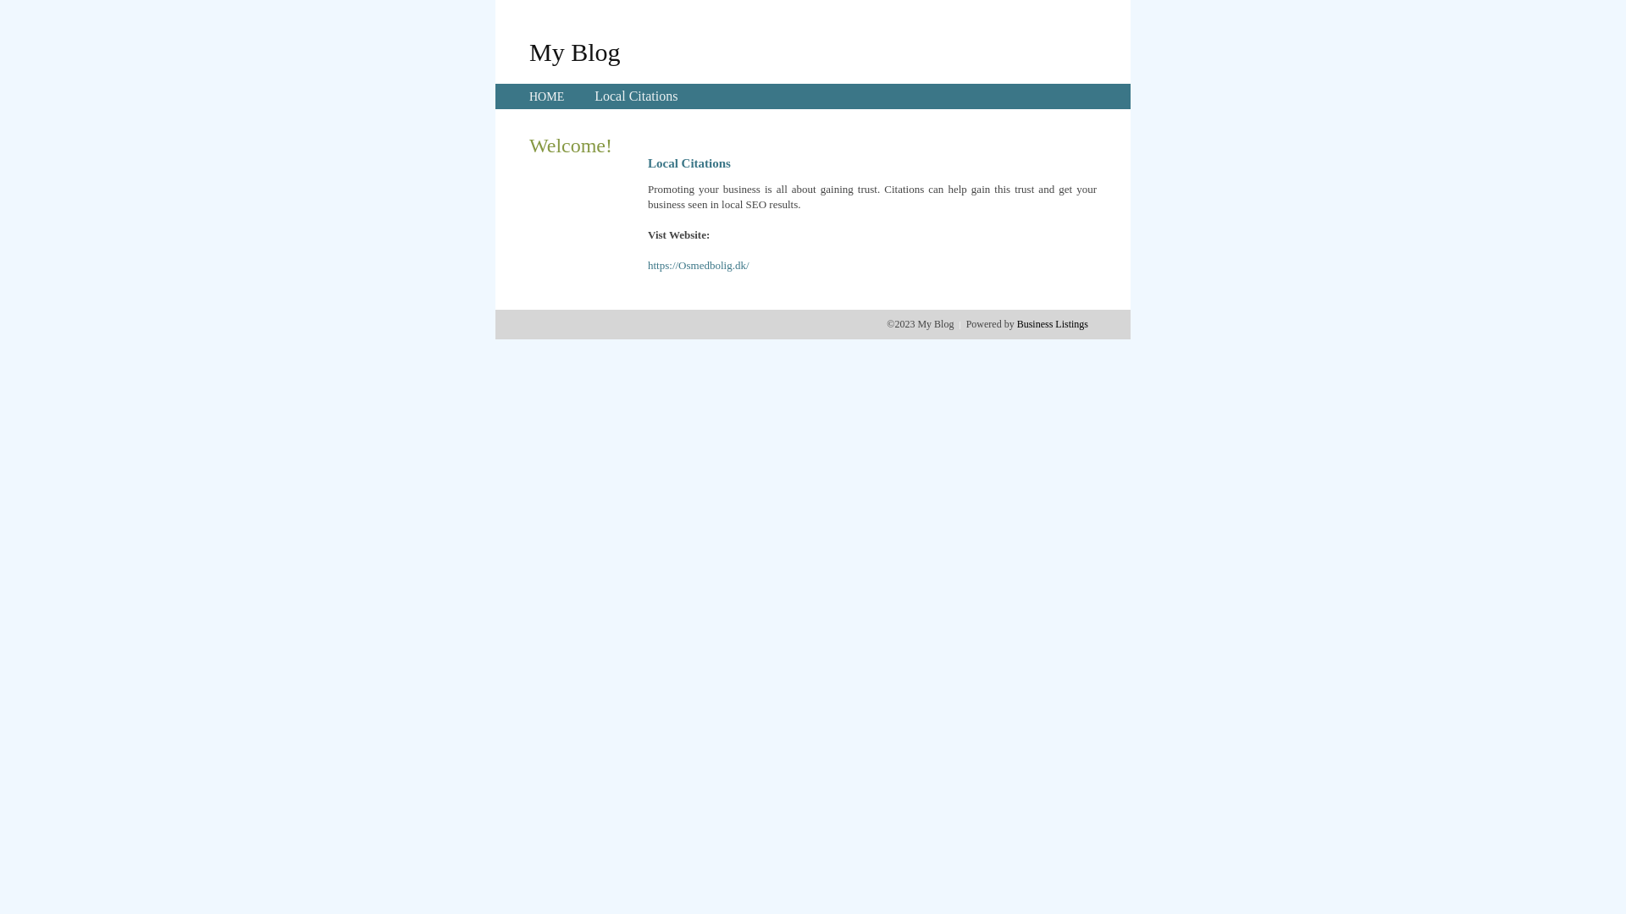 Image resolution: width=1626 pixels, height=914 pixels. What do you see at coordinates (575, 52) in the screenshot?
I see `My Blog` at bounding box center [575, 52].